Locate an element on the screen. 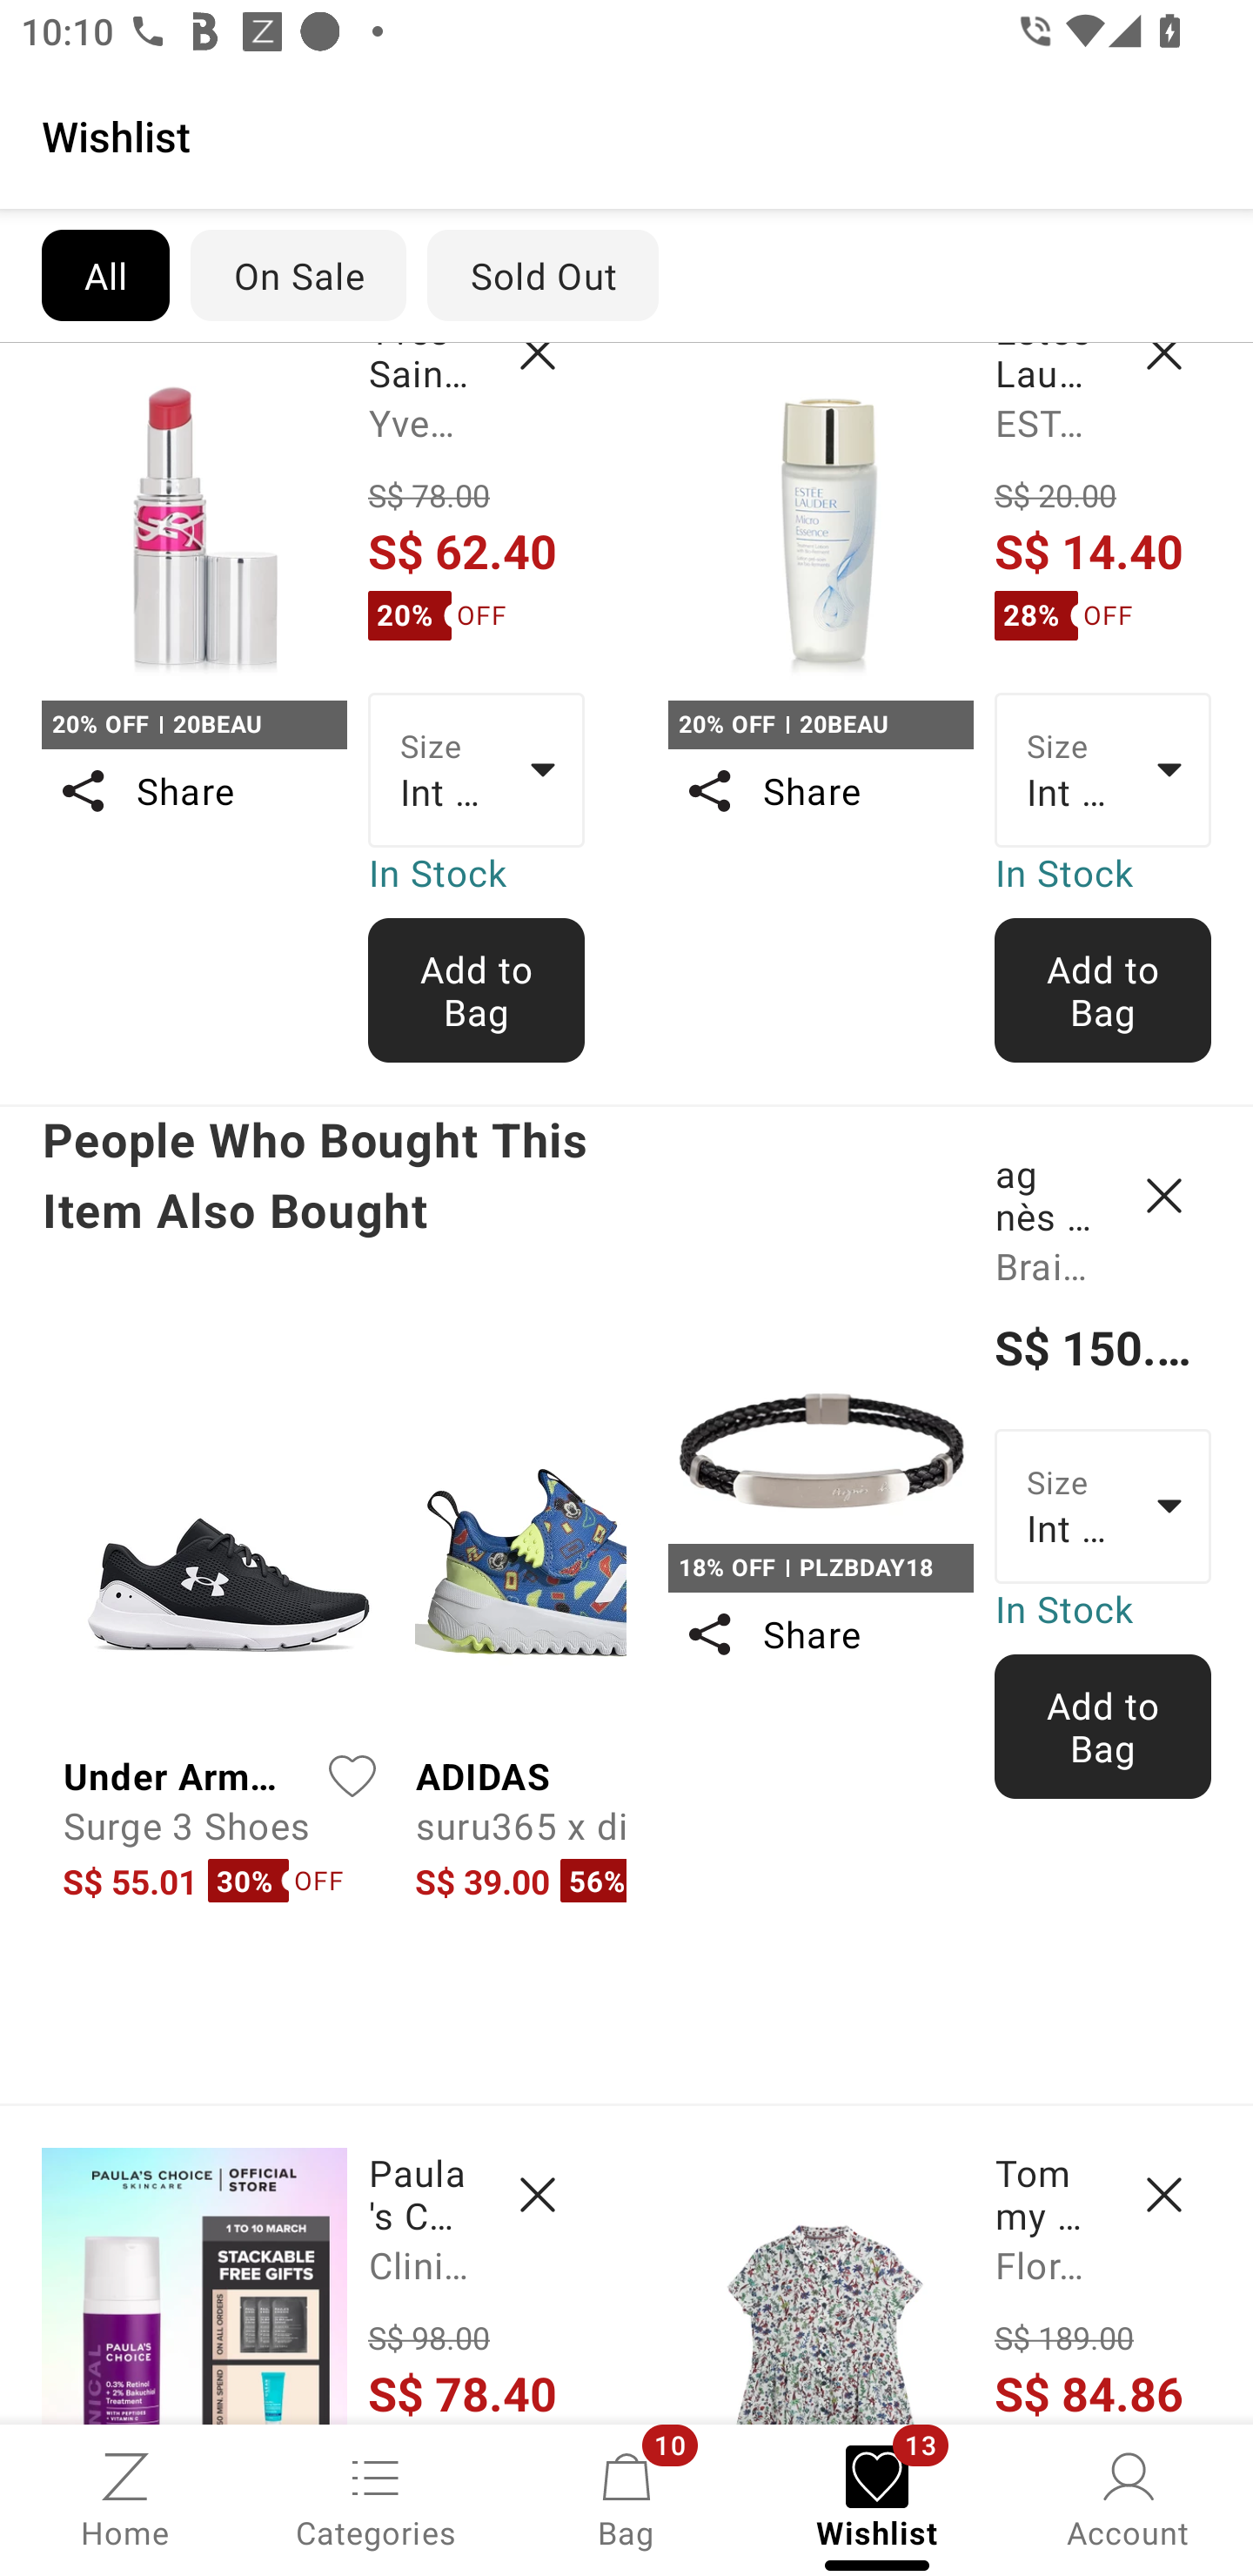  Size Int One Size is located at coordinates (1103, 1506).